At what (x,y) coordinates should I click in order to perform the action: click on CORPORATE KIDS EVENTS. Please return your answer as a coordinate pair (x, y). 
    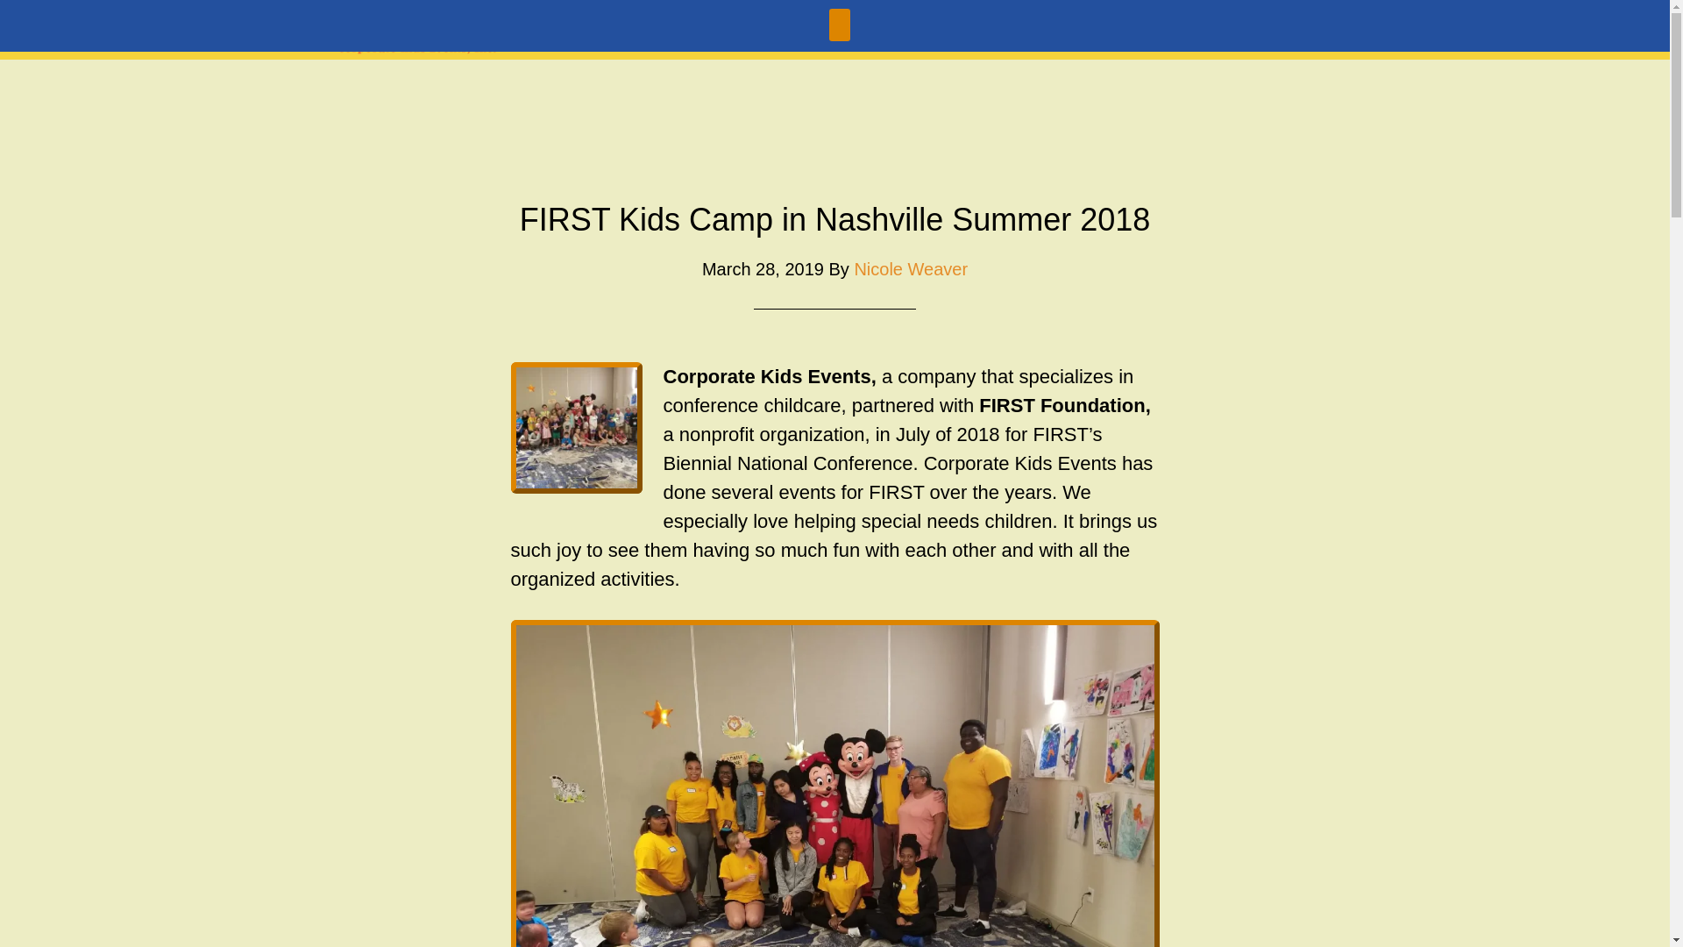
    Looking at the image, I should click on (423, 27).